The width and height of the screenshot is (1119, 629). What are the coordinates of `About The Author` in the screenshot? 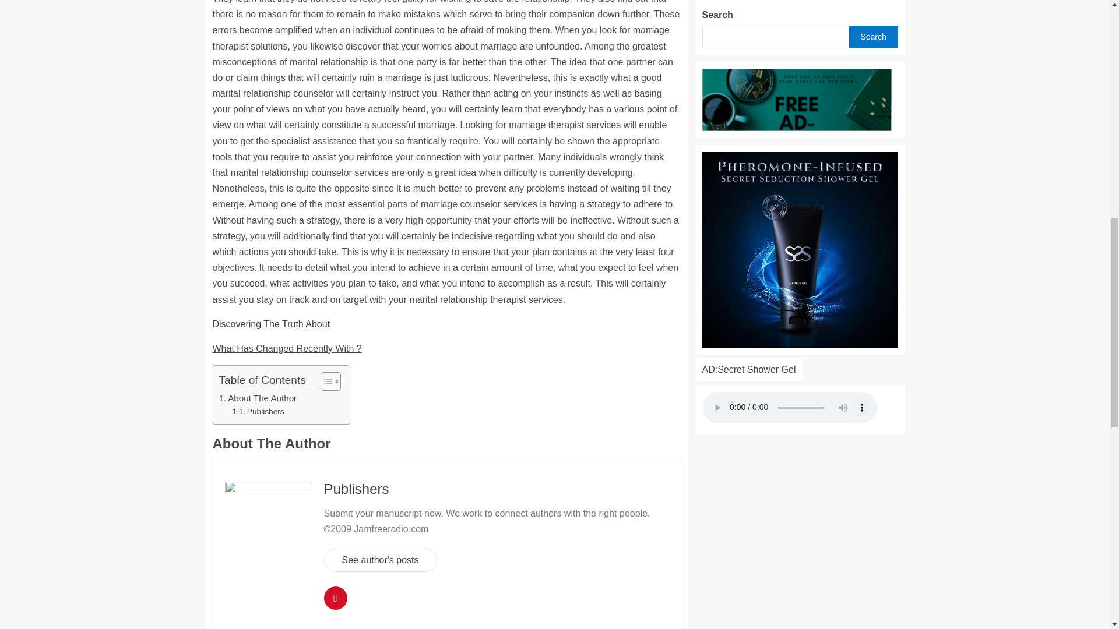 It's located at (258, 398).